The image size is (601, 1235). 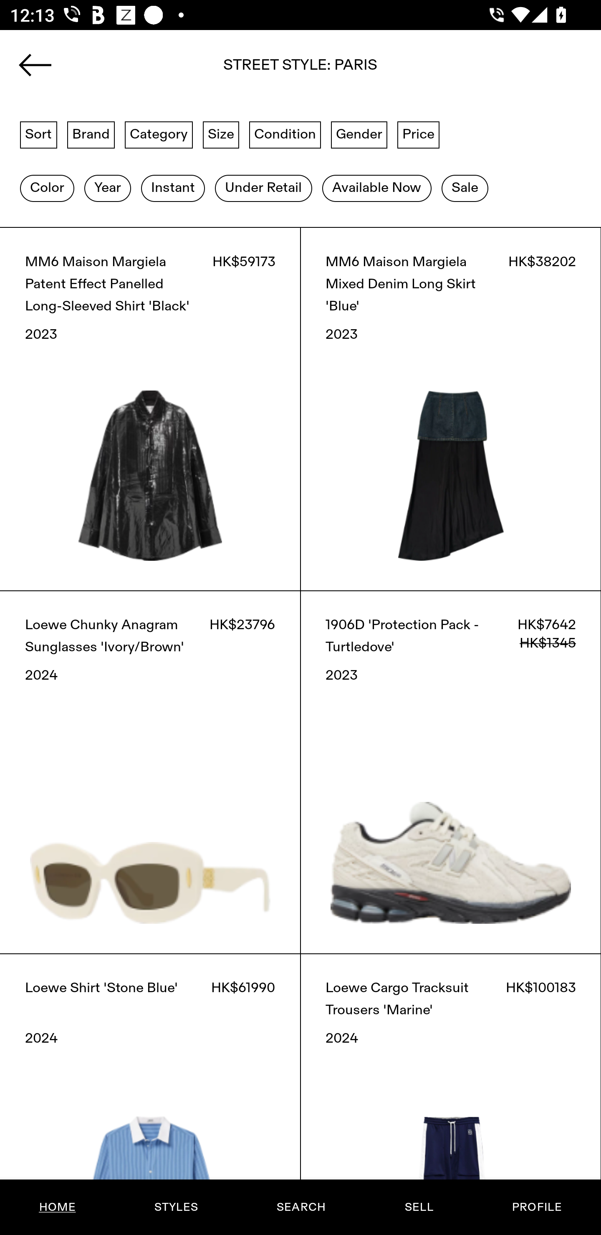 I want to click on STYLES, so click(x=176, y=1207).